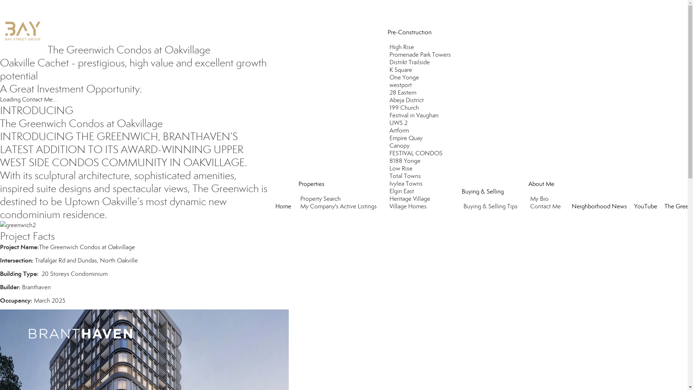 The image size is (693, 390). What do you see at coordinates (403, 191) in the screenshot?
I see `Elgin East` at bounding box center [403, 191].